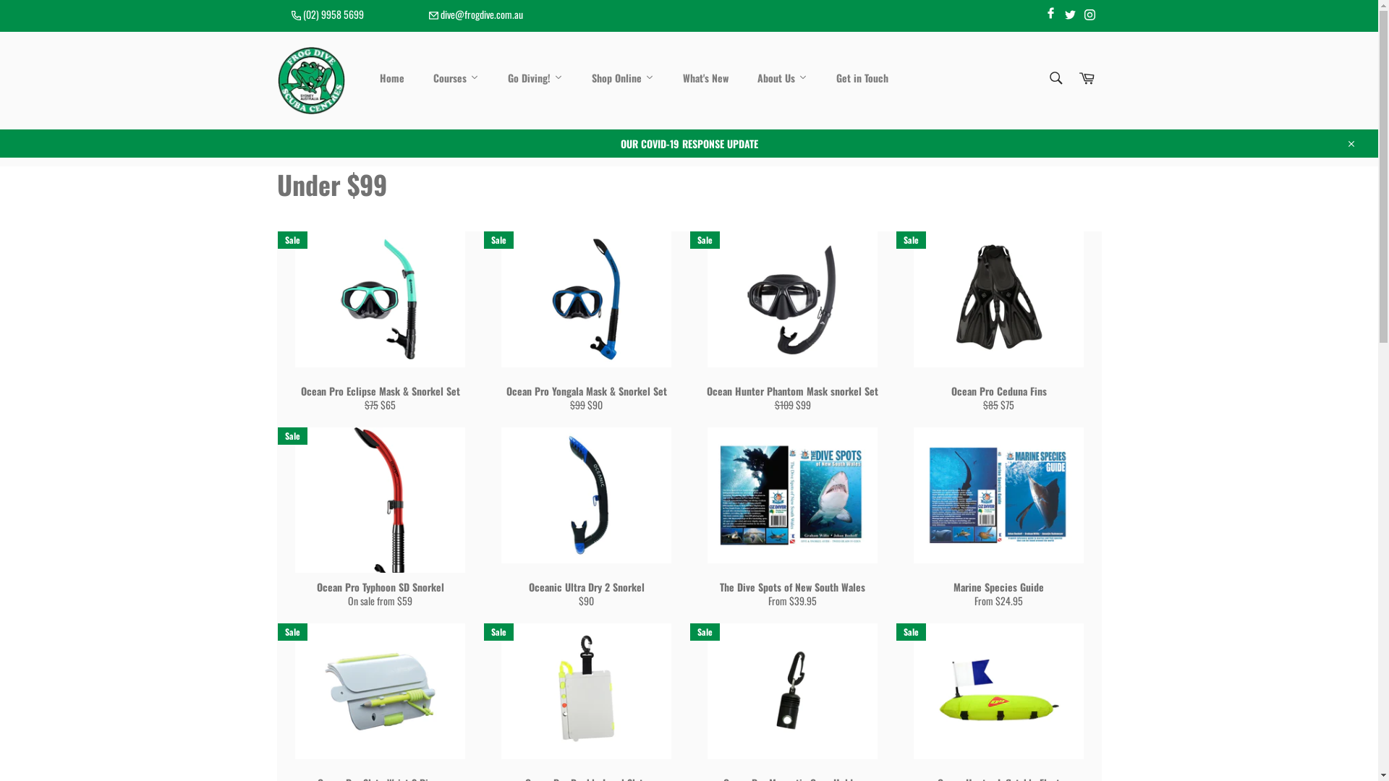 The image size is (1389, 781). What do you see at coordinates (623, 79) in the screenshot?
I see `Shop Online` at bounding box center [623, 79].